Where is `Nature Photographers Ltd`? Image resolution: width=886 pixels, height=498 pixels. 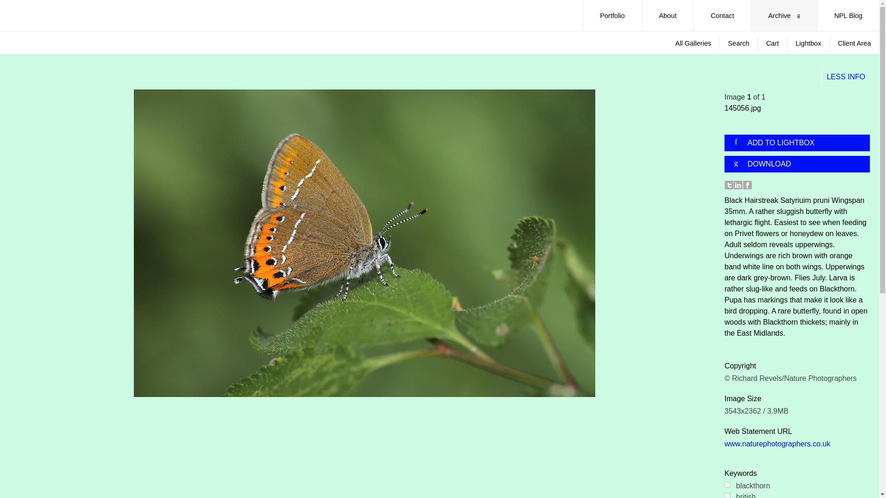 Nature Photographers Ltd is located at coordinates (53, 15).